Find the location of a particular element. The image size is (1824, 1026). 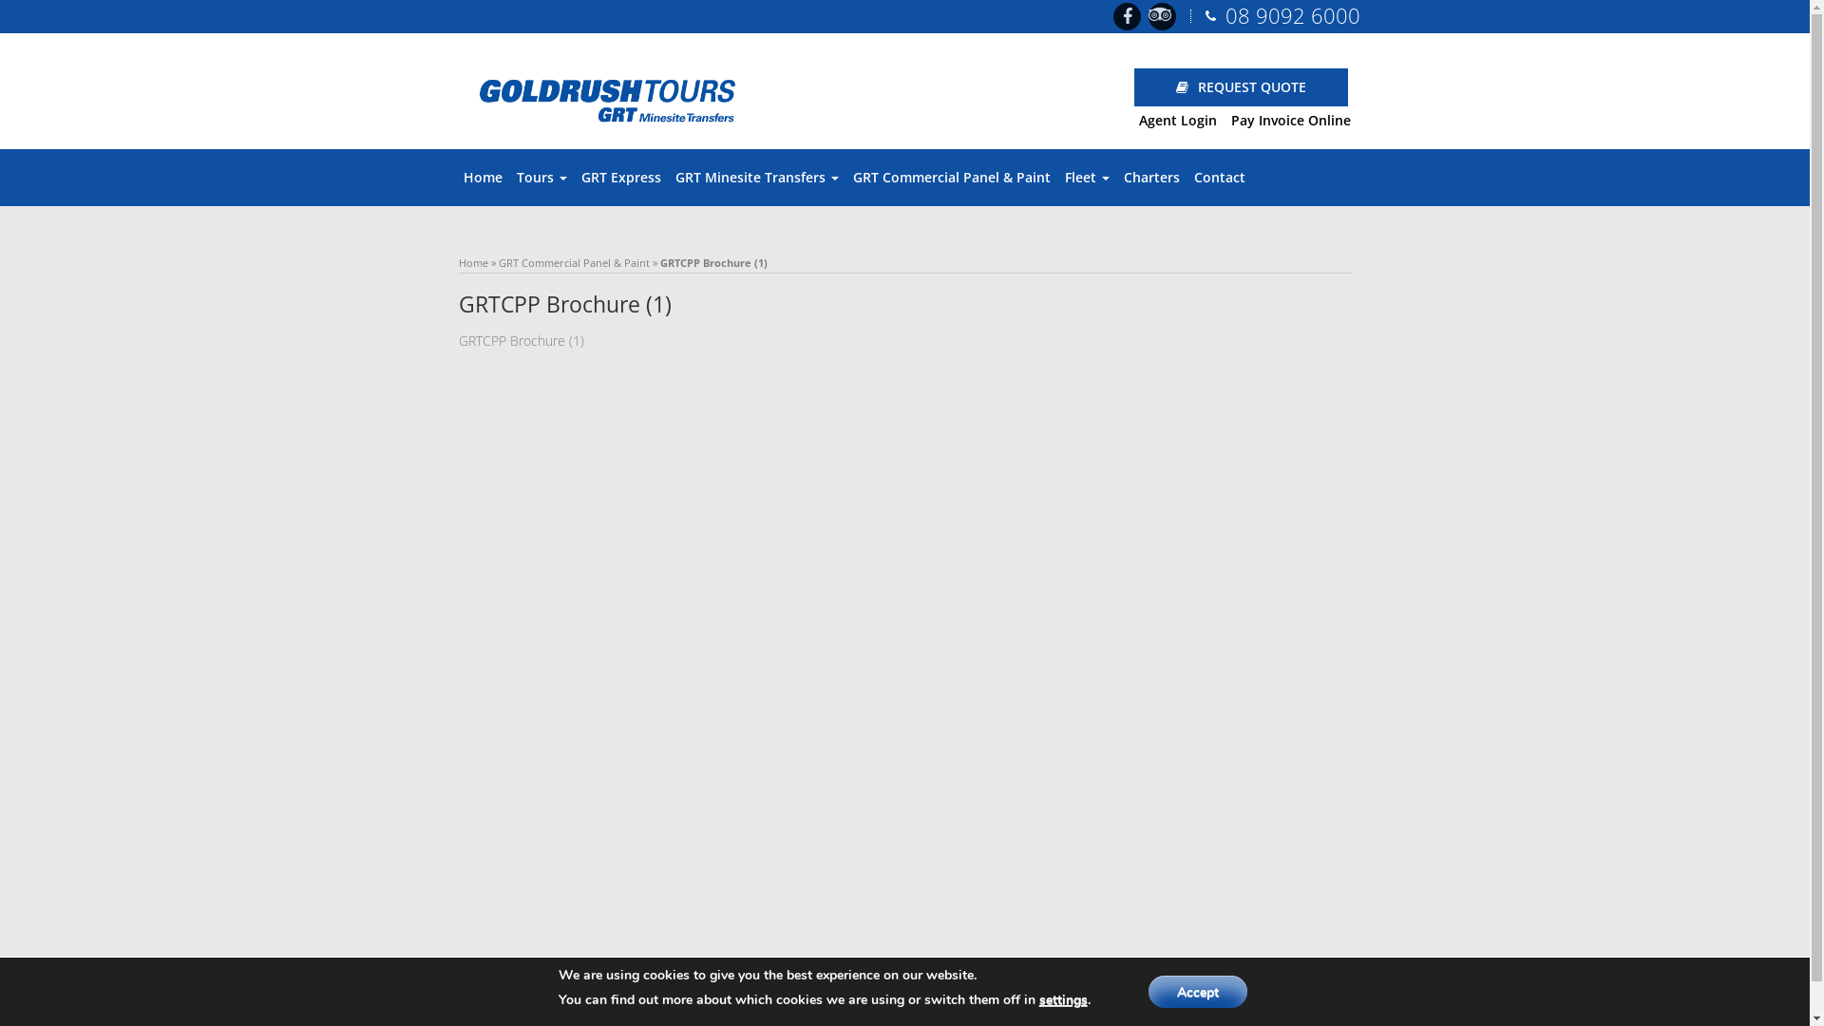

GRTCPP Brochure (1) is located at coordinates (521, 340).